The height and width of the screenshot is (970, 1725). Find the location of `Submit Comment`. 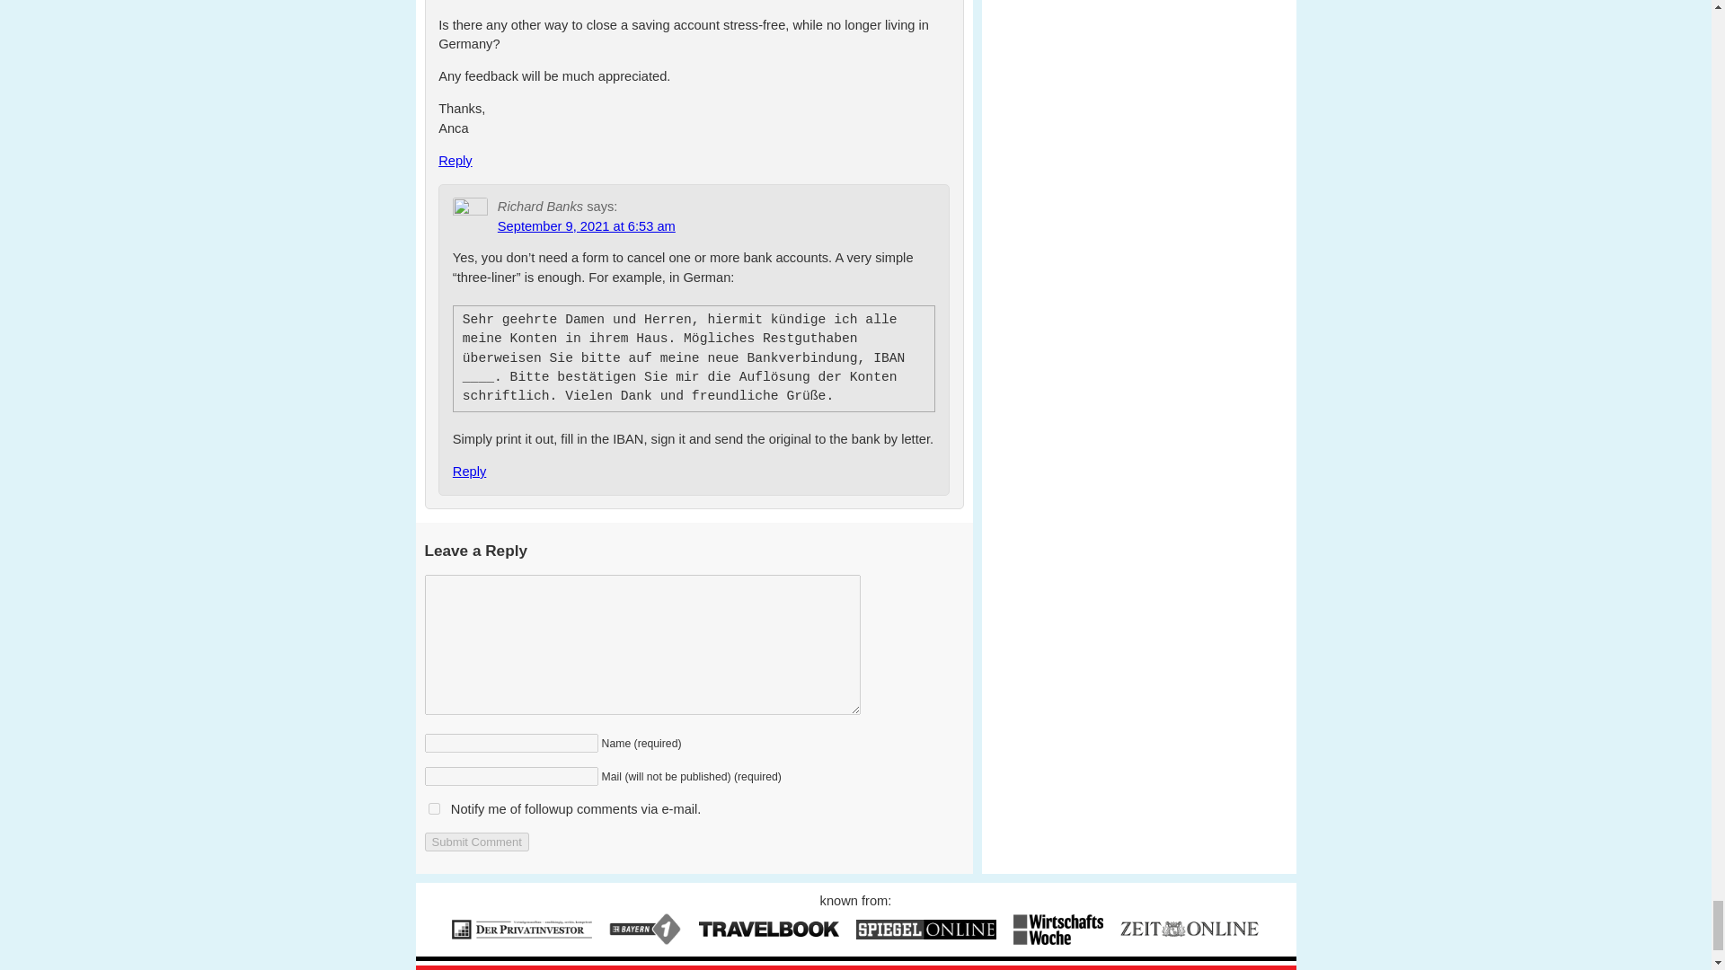

Submit Comment is located at coordinates (476, 842).